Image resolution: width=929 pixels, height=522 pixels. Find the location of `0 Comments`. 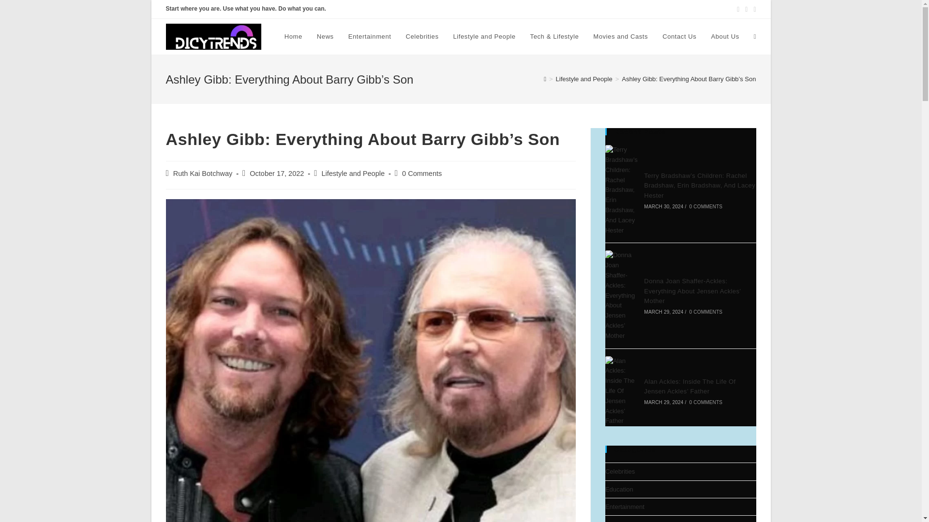

0 Comments is located at coordinates (422, 174).